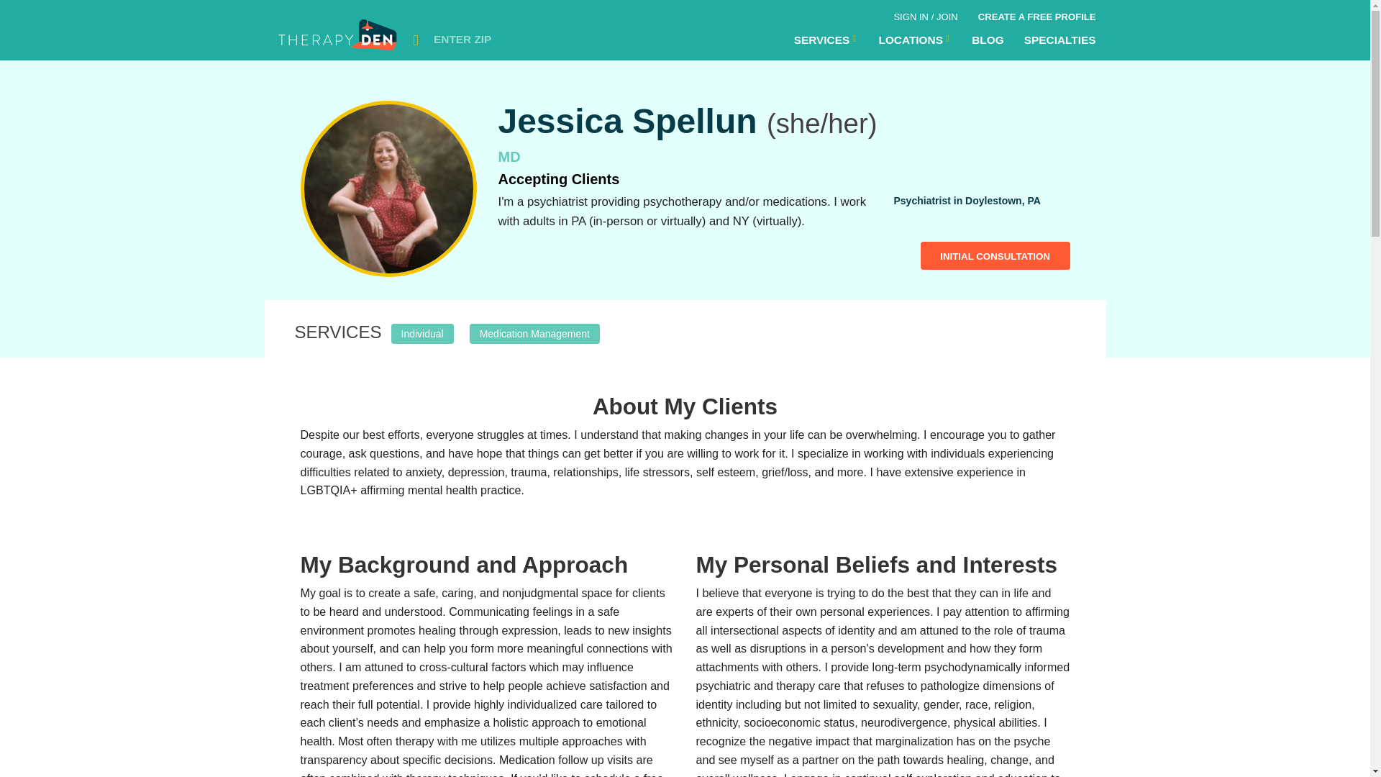 The width and height of the screenshot is (1381, 777). Describe the element at coordinates (388, 188) in the screenshot. I see `Contact Jessica Spellun, Psychiatrist` at that location.